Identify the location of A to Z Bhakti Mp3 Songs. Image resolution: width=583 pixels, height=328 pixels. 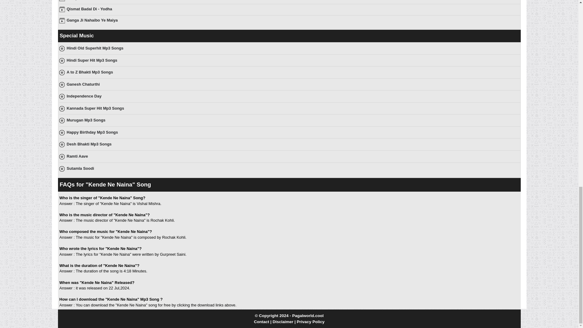
(90, 72).